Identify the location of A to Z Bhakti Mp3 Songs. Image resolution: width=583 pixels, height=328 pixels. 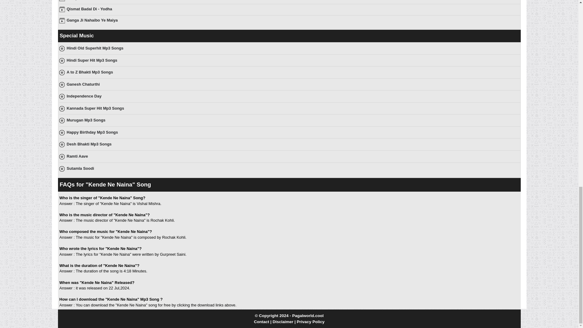
(90, 72).